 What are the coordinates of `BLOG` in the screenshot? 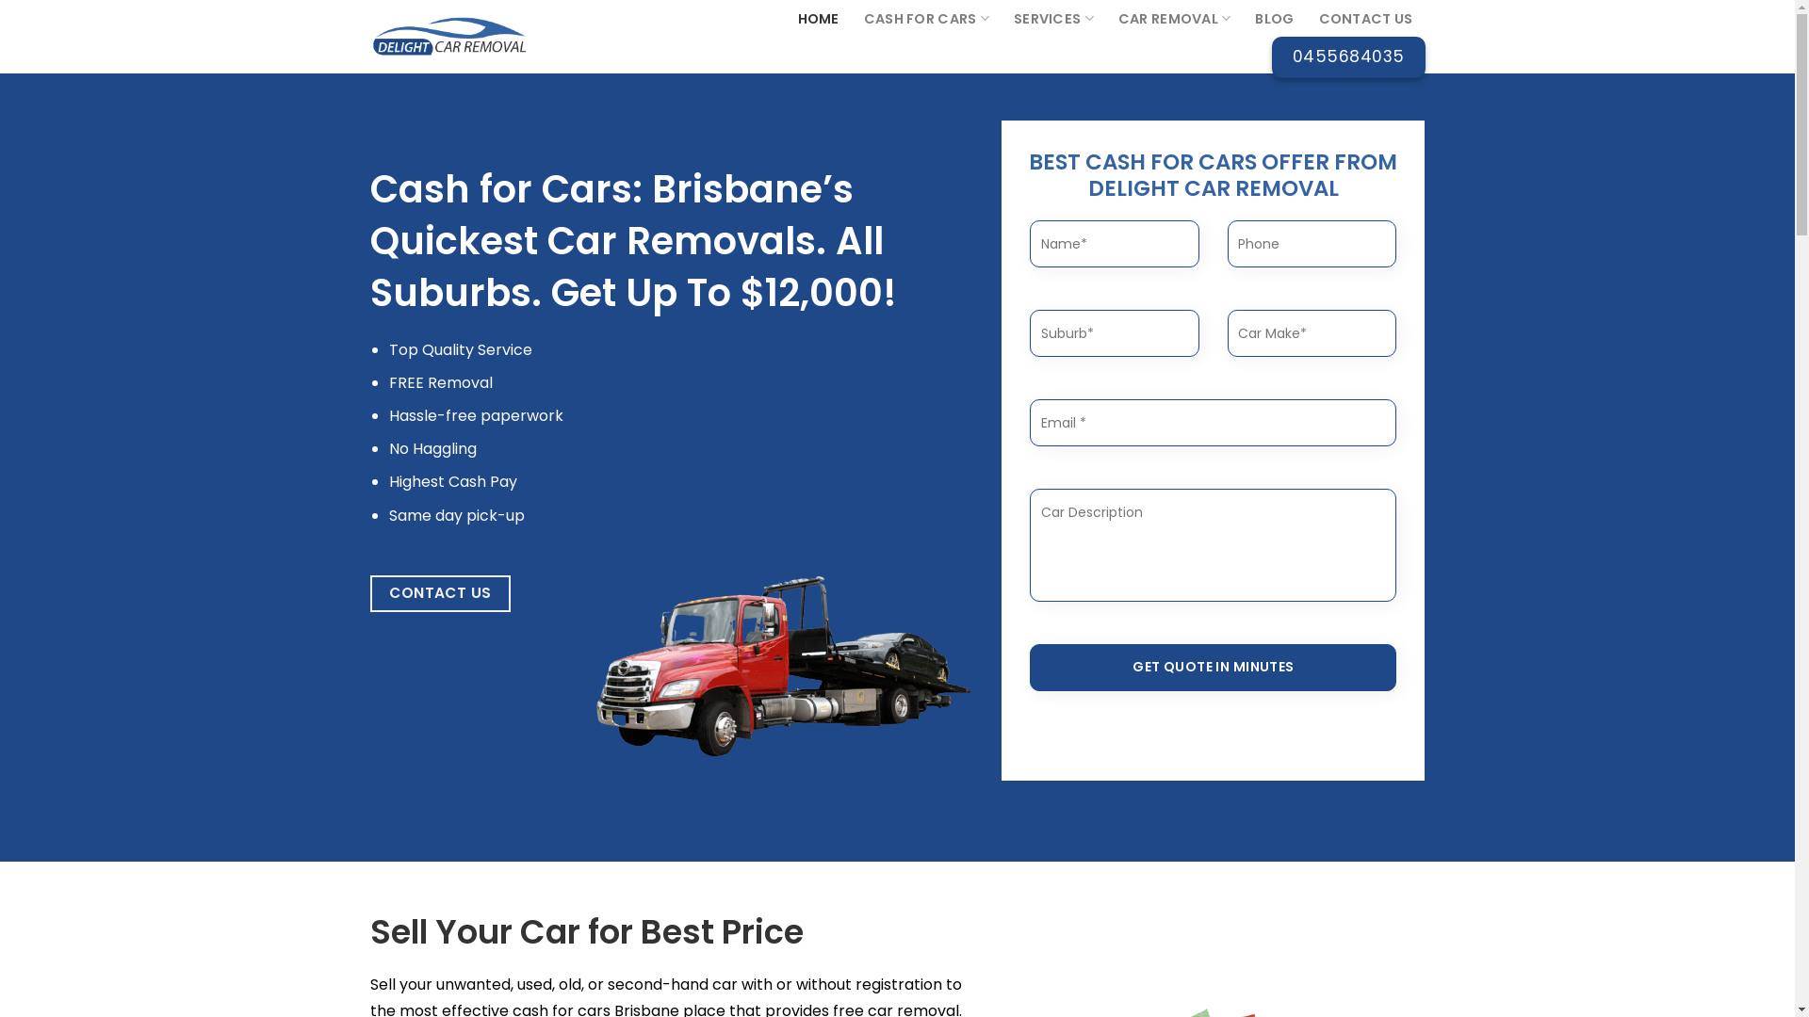 It's located at (1274, 19).